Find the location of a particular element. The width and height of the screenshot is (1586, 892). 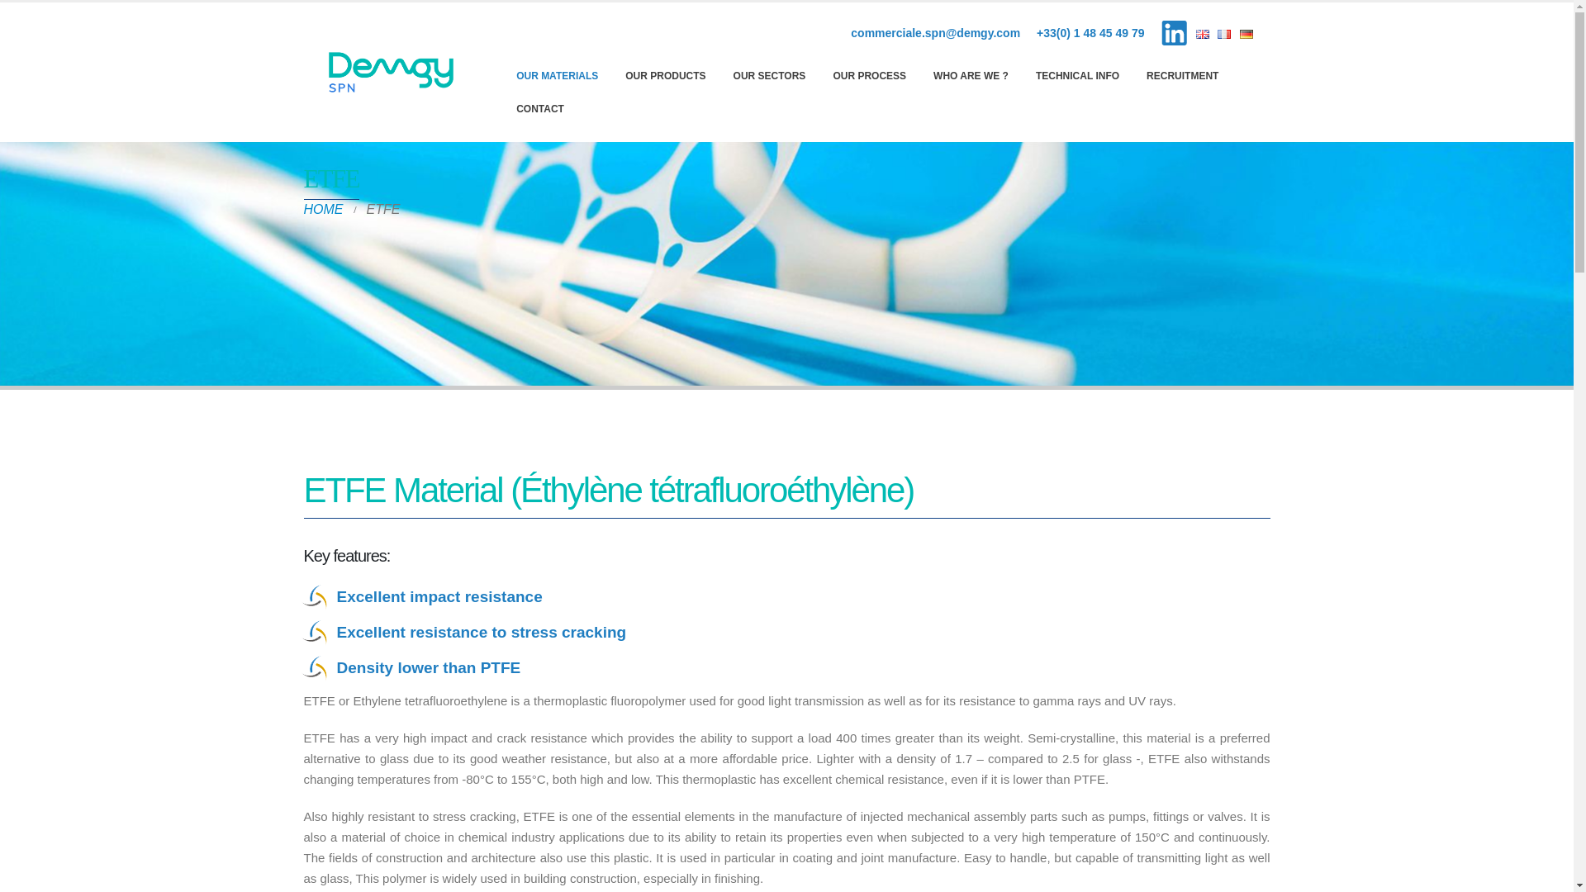

OUR SECTORS is located at coordinates (770, 76).